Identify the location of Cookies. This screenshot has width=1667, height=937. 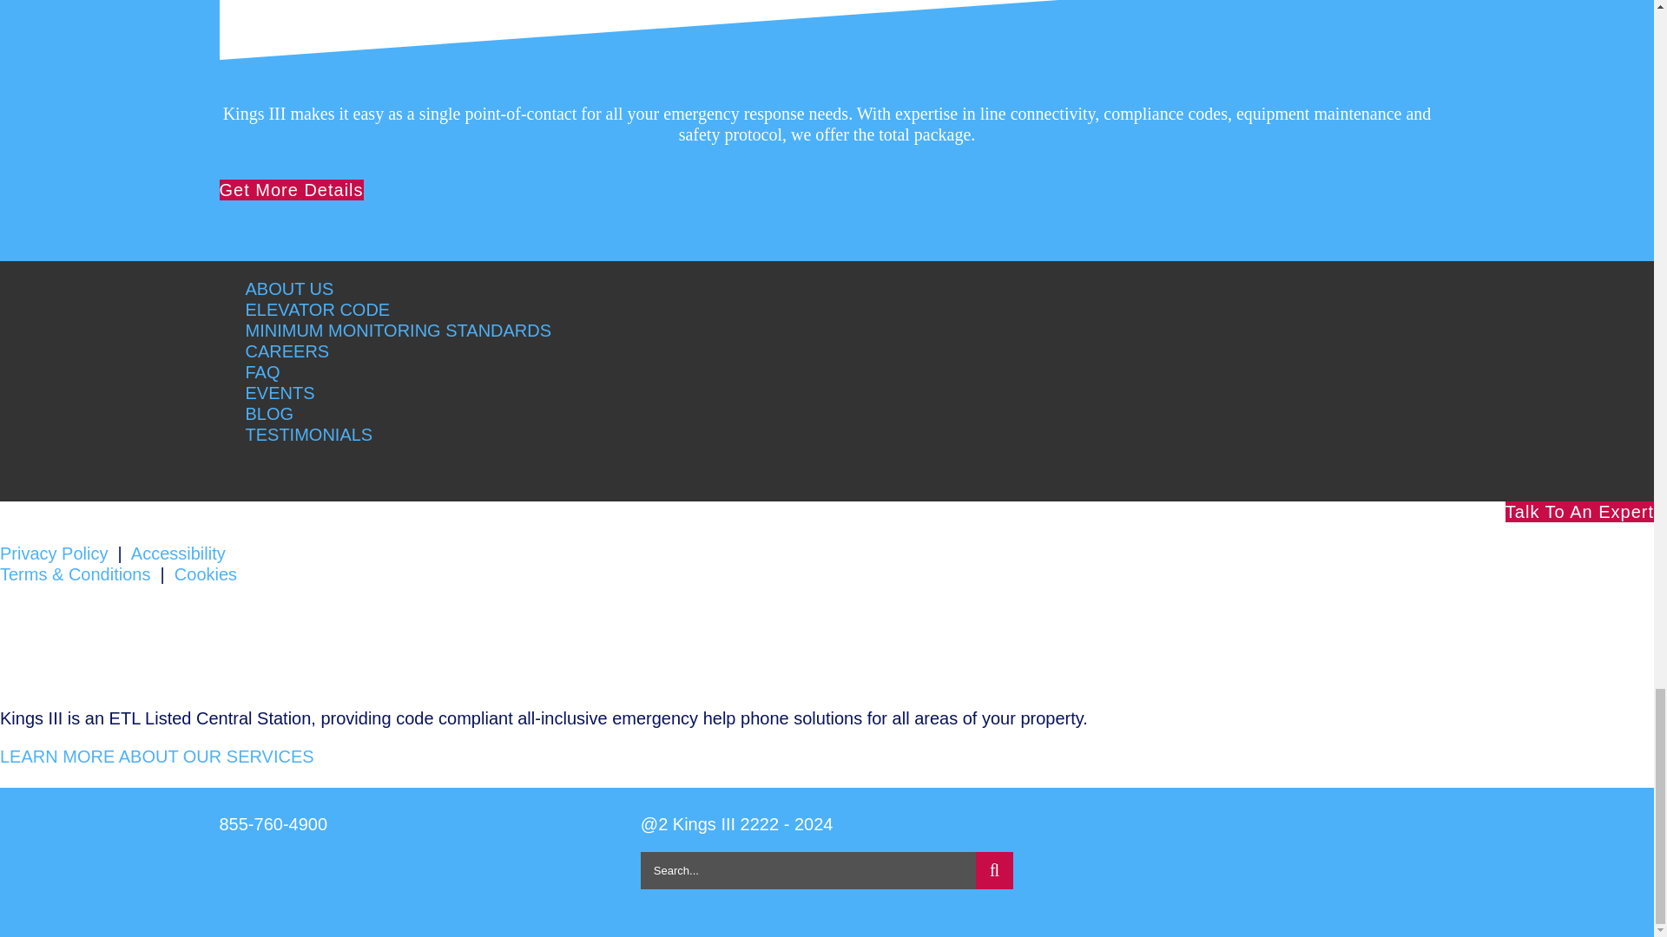
(205, 574).